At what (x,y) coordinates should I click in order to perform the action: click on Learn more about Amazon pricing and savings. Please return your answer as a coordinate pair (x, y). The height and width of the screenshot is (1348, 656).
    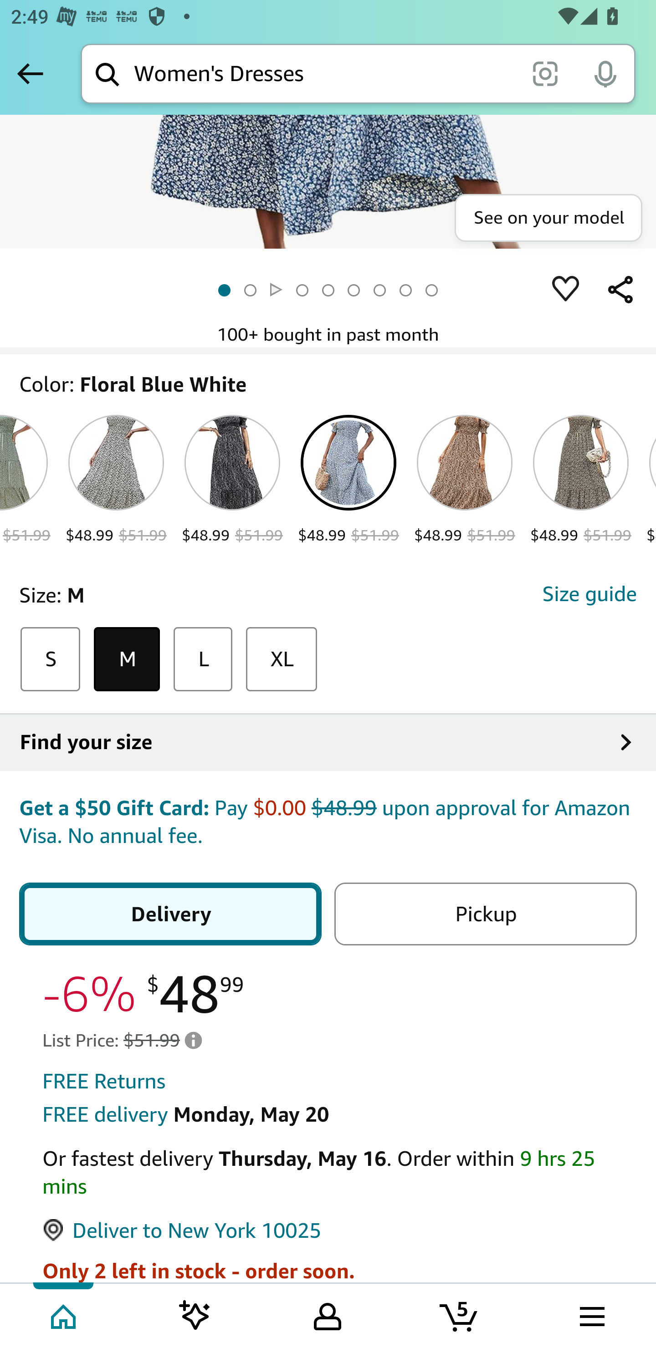
    Looking at the image, I should click on (194, 1040).